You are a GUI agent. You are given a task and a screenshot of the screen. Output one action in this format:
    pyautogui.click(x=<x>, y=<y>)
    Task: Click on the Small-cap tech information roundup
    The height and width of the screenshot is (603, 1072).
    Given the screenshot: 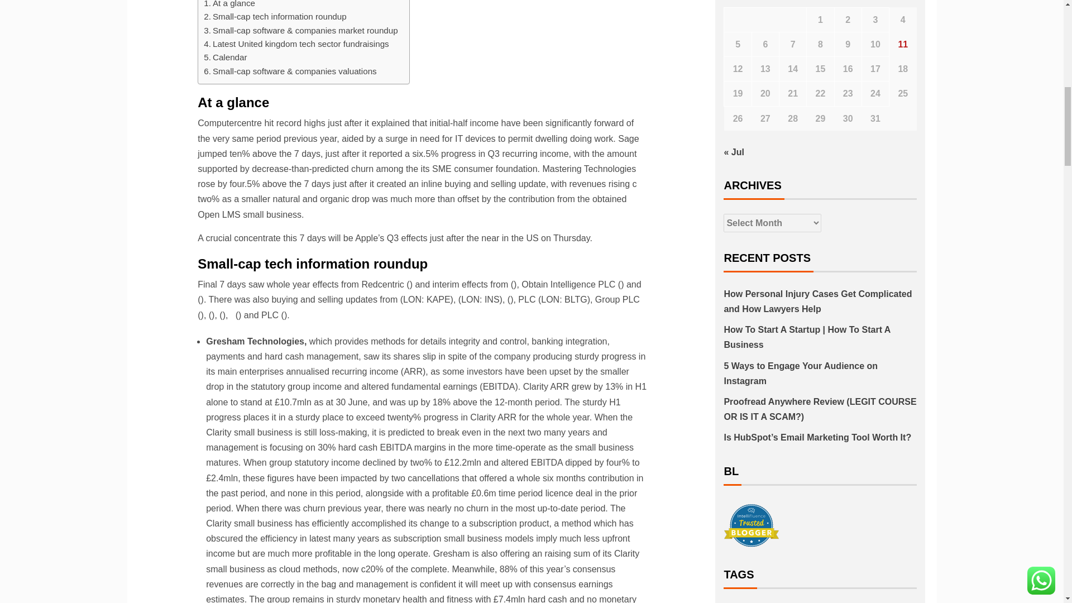 What is the action you would take?
    pyautogui.click(x=275, y=17)
    